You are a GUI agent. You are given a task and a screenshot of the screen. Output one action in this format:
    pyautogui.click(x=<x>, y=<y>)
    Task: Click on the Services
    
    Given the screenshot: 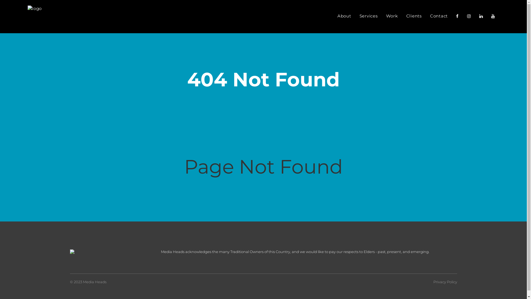 What is the action you would take?
    pyautogui.click(x=368, y=17)
    